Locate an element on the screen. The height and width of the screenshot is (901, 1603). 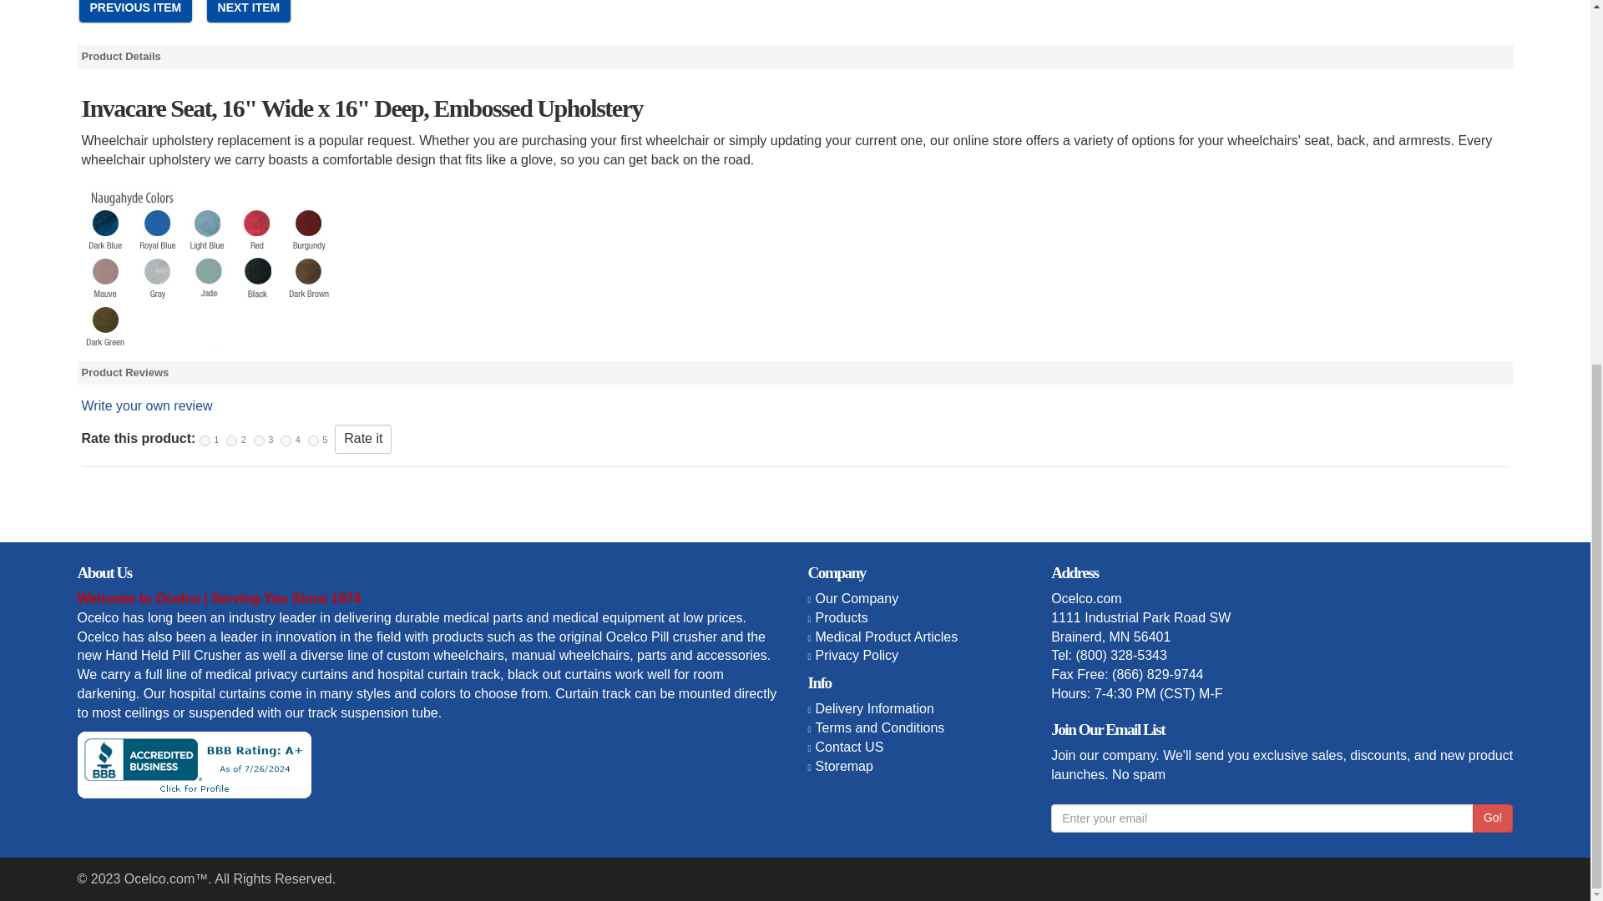
Rate it is located at coordinates (362, 439).